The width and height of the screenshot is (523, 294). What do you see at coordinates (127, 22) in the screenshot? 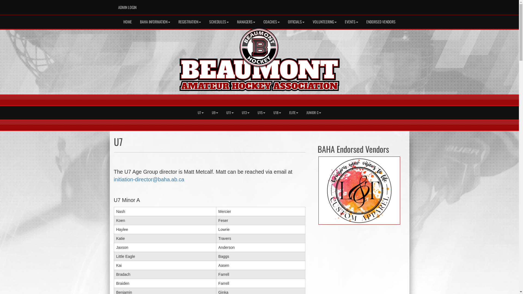
I see `HOME` at bounding box center [127, 22].